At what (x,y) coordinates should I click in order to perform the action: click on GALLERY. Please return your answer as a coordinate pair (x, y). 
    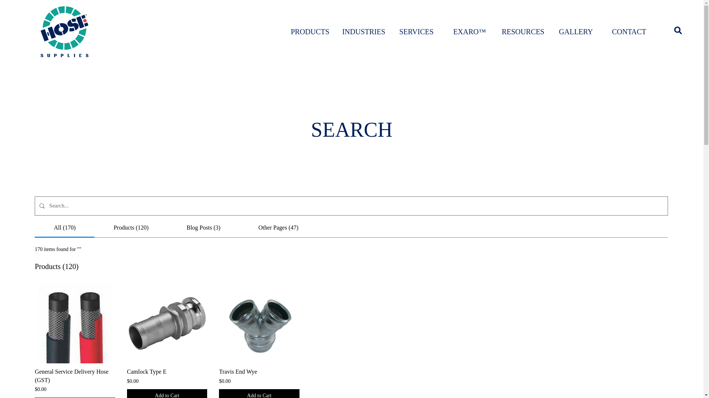
    Looking at the image, I should click on (576, 32).